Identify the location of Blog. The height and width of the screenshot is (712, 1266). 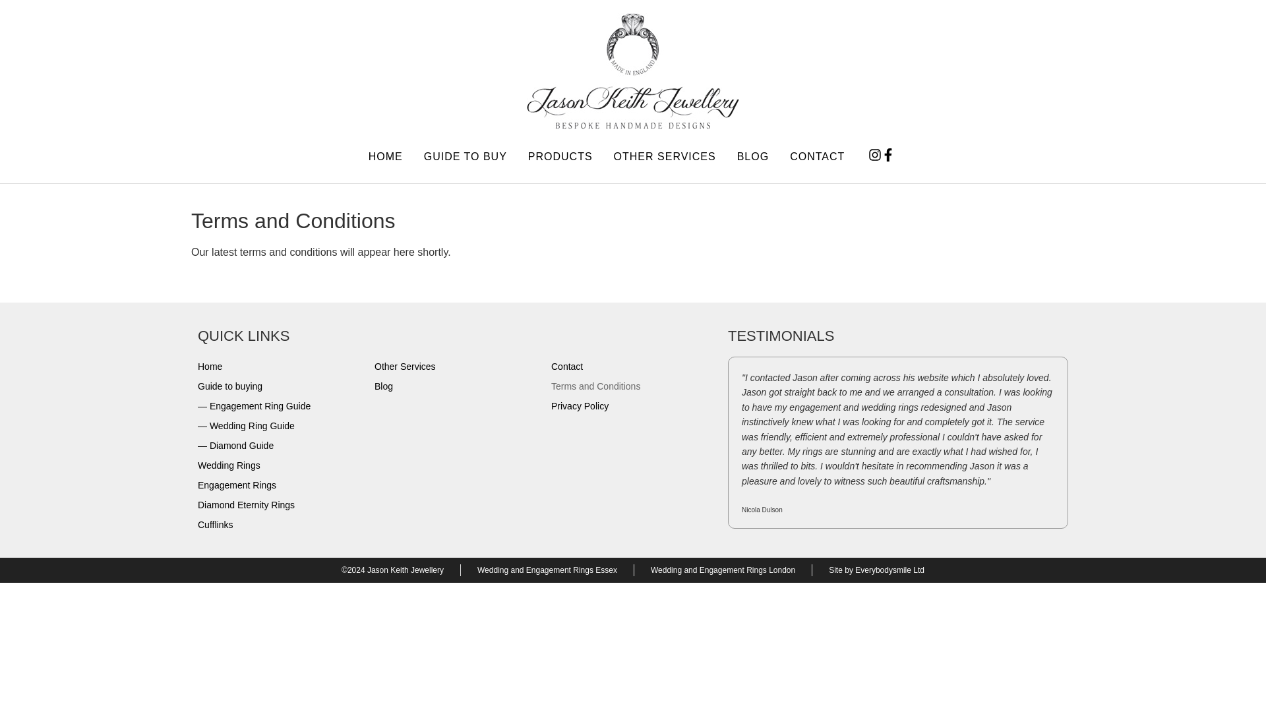
(456, 386).